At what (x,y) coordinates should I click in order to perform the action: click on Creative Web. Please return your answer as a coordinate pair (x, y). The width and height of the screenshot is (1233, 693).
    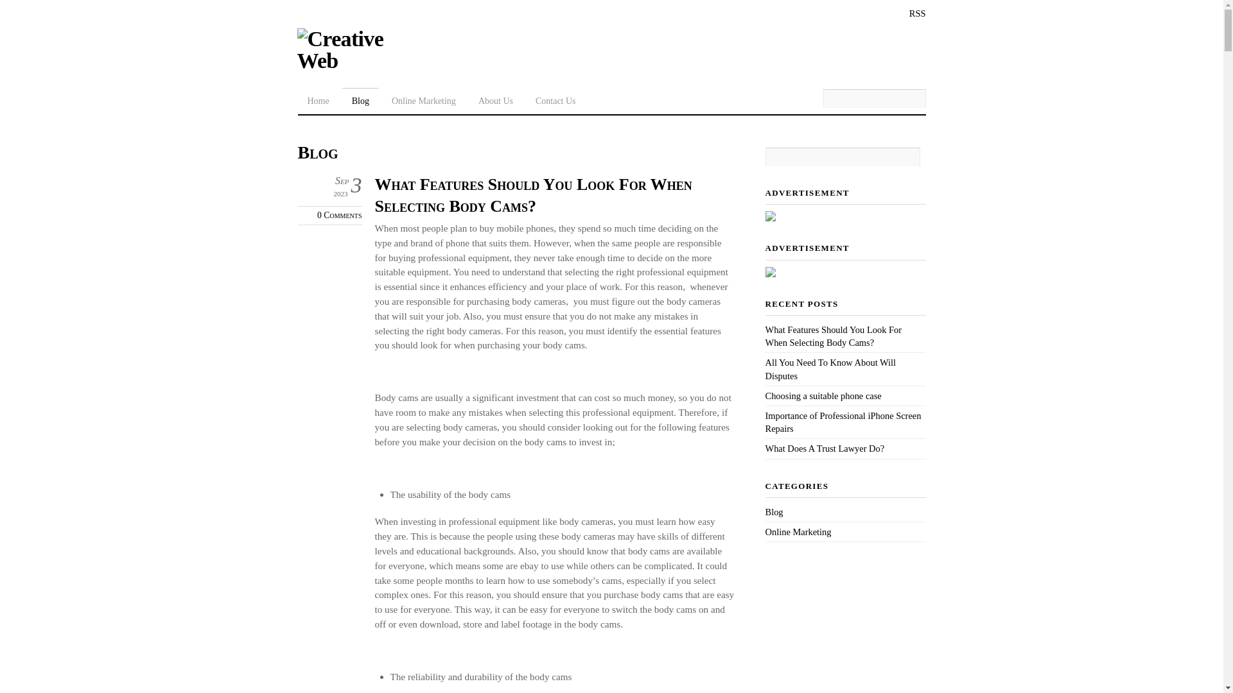
    Looking at the image, I should click on (362, 50).